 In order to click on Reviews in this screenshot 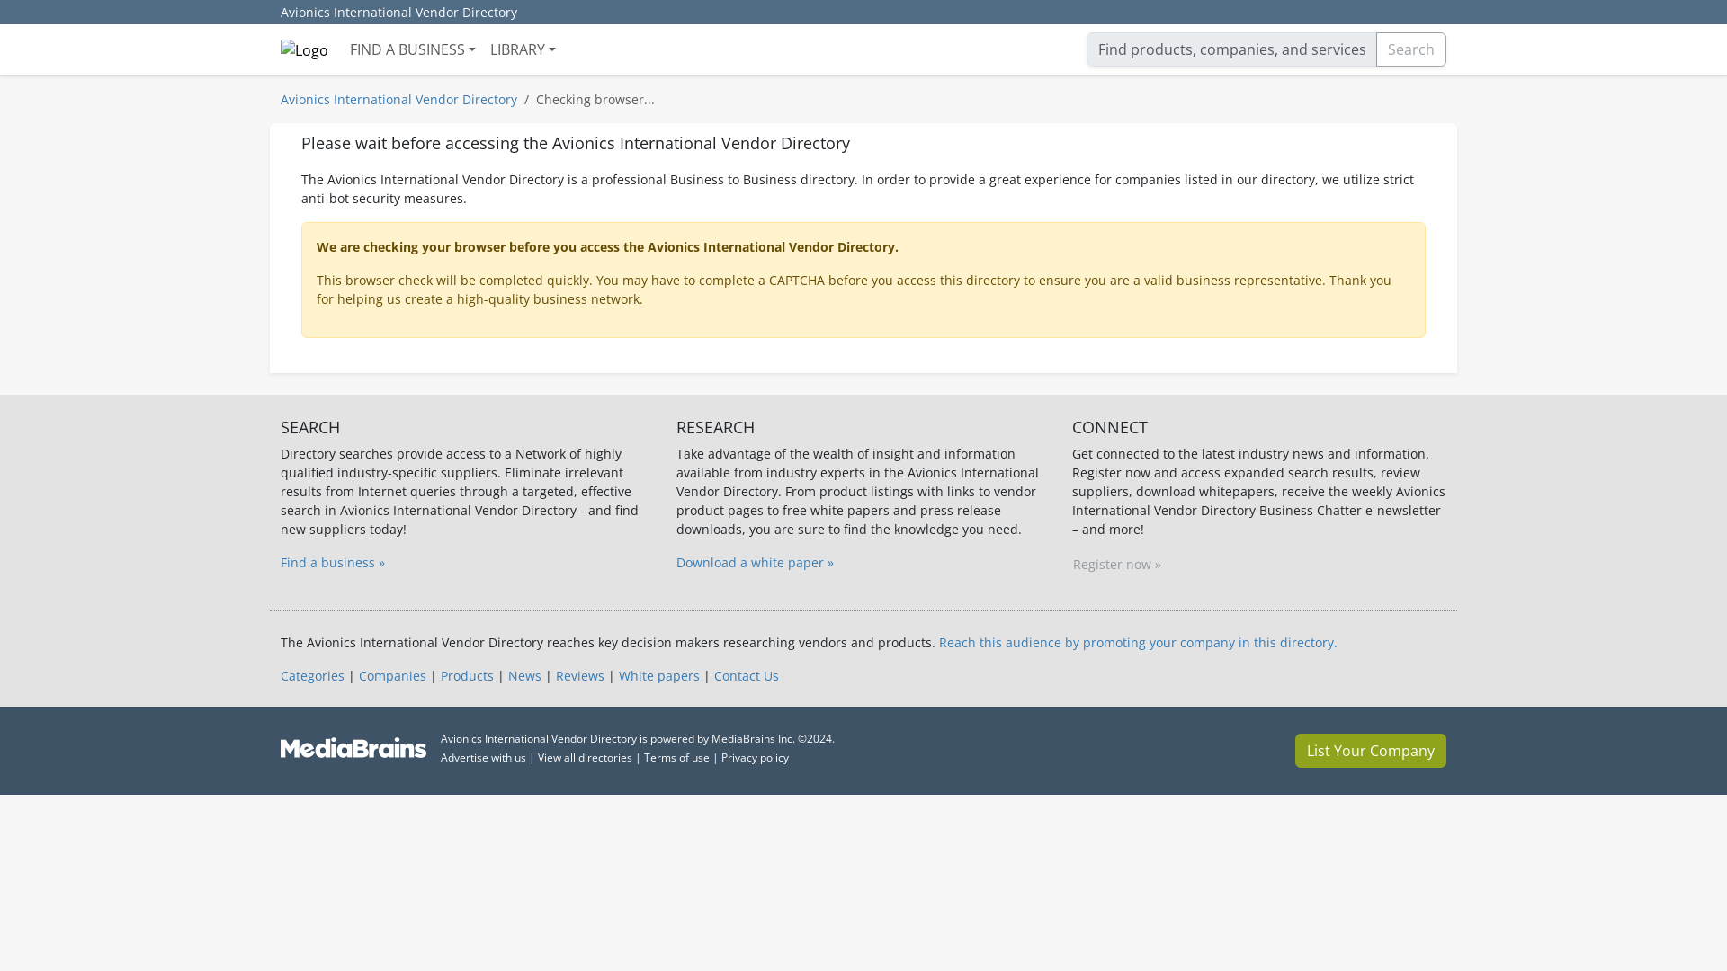, I will do `click(580, 675)`.